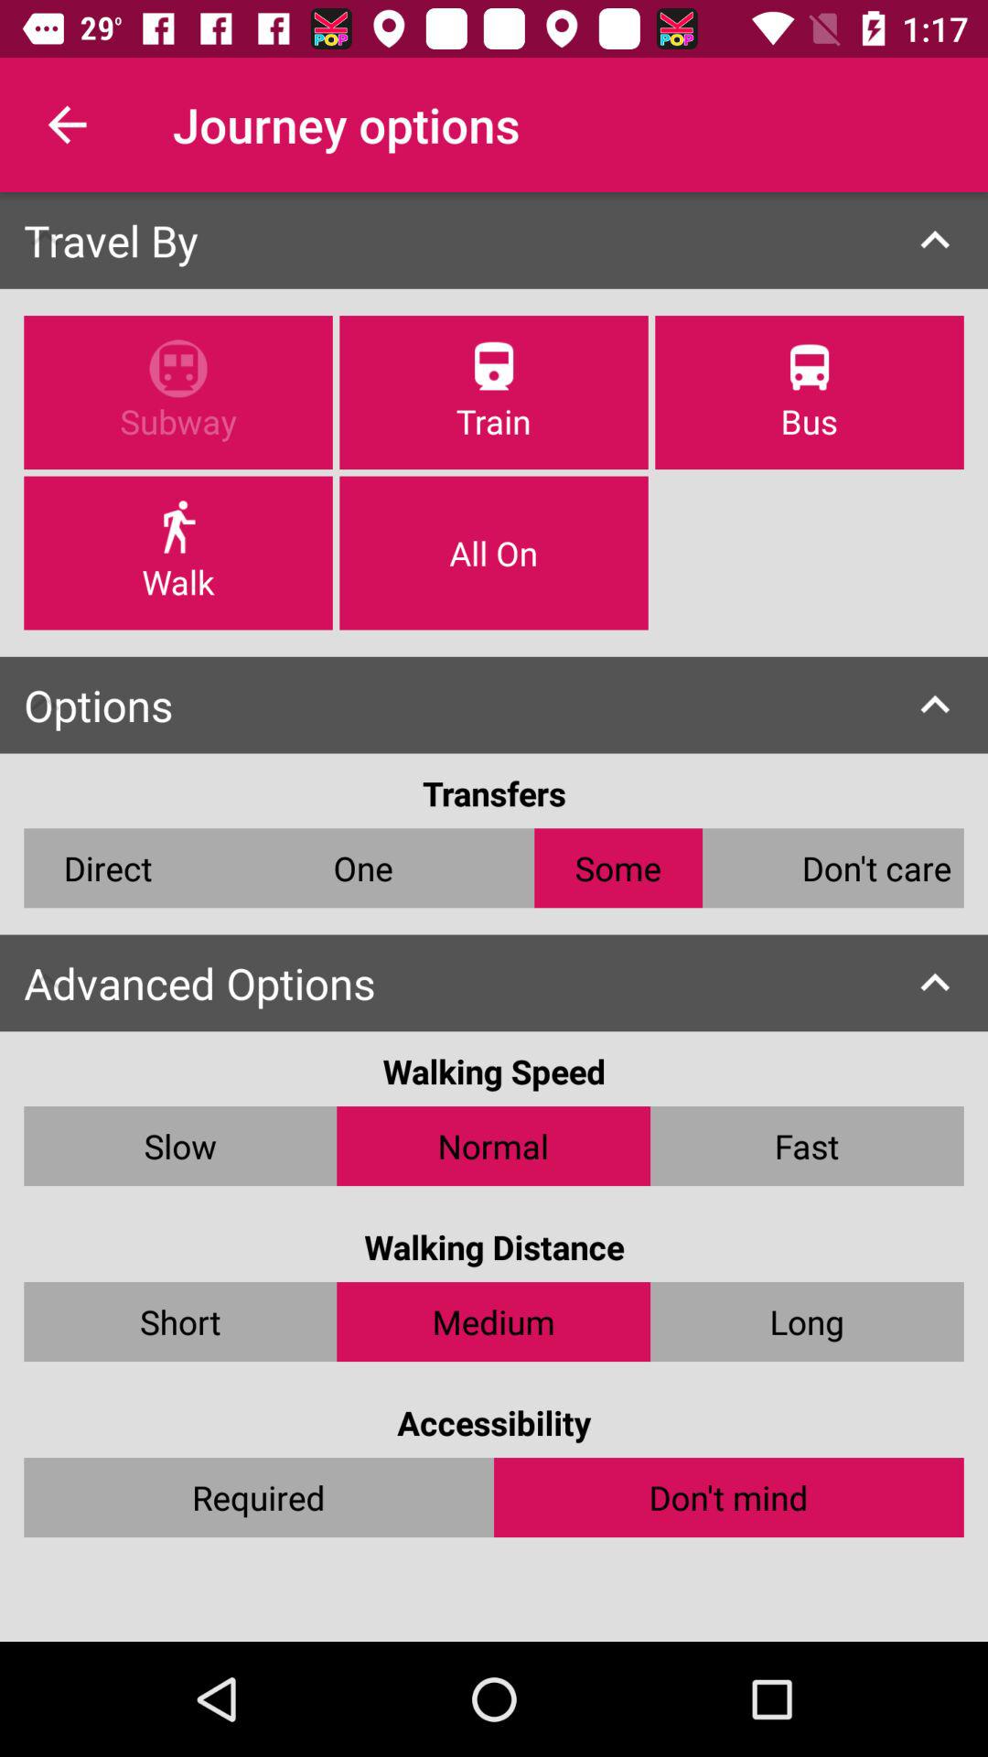 The image size is (988, 1757). I want to click on tap the item next to slow item, so click(494, 1146).